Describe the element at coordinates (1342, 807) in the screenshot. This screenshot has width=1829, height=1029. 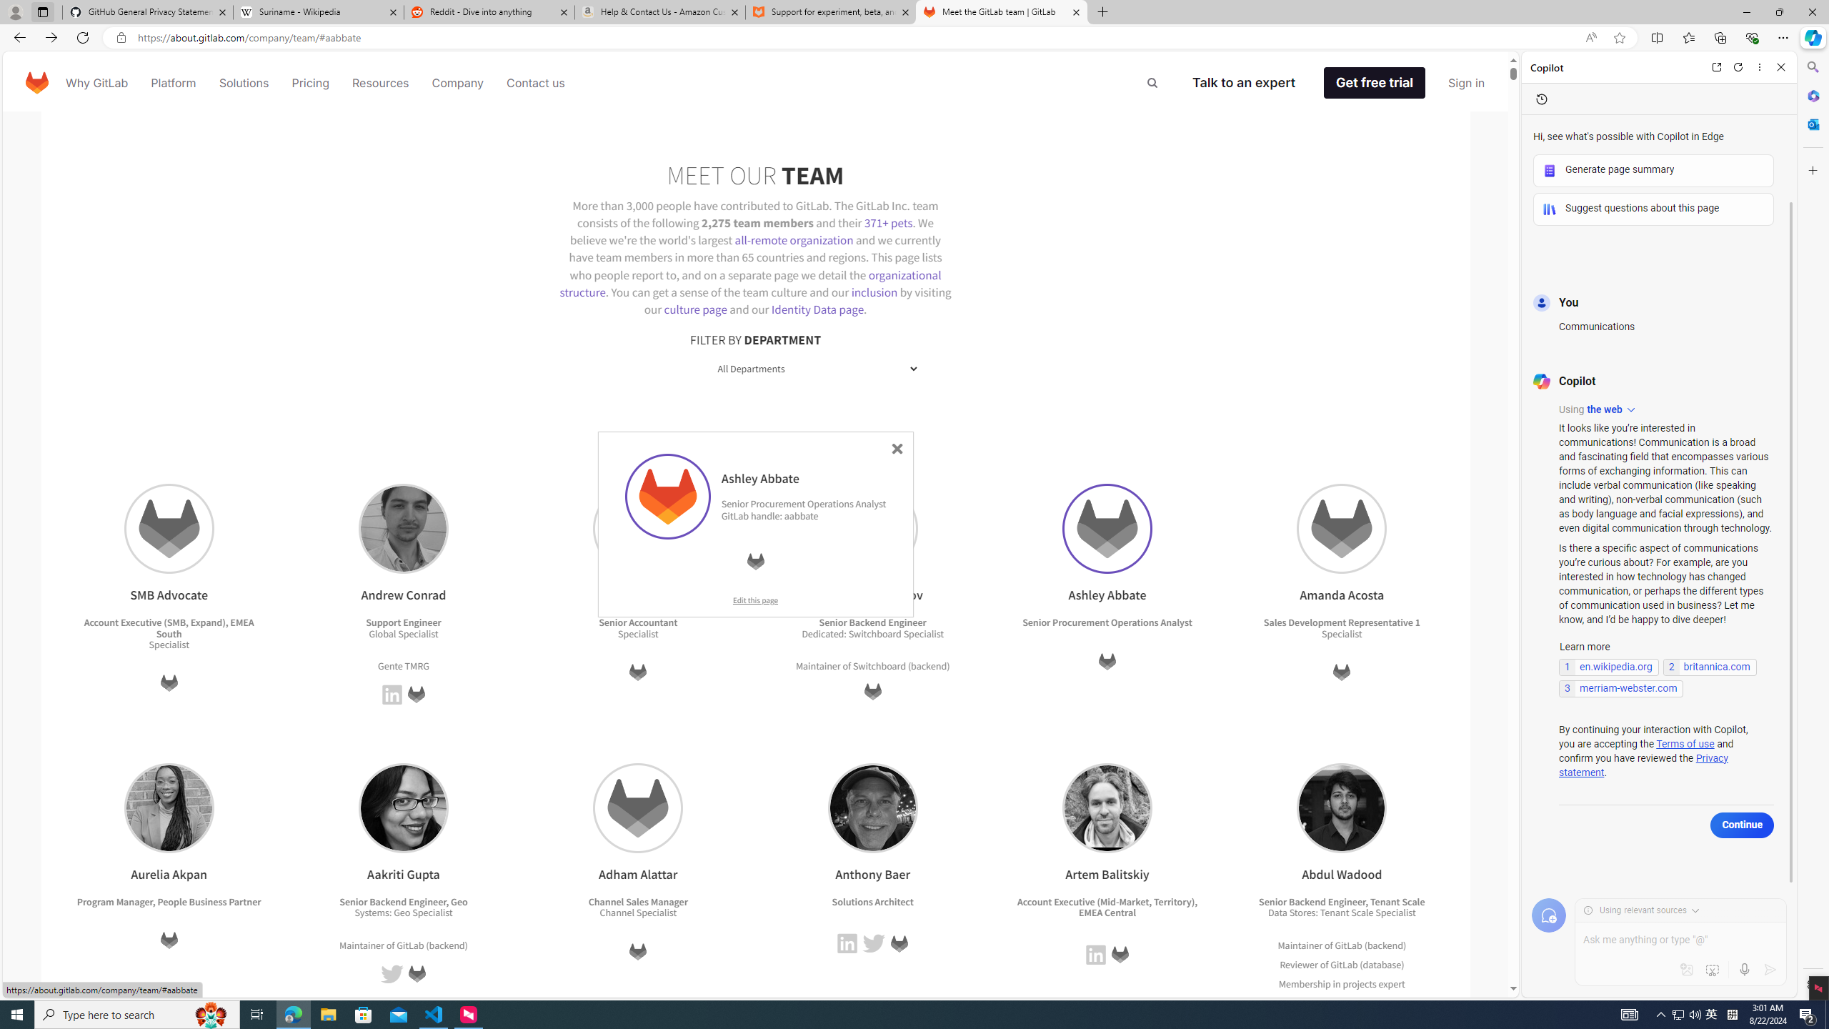
I see `Abdul Wadood` at that location.